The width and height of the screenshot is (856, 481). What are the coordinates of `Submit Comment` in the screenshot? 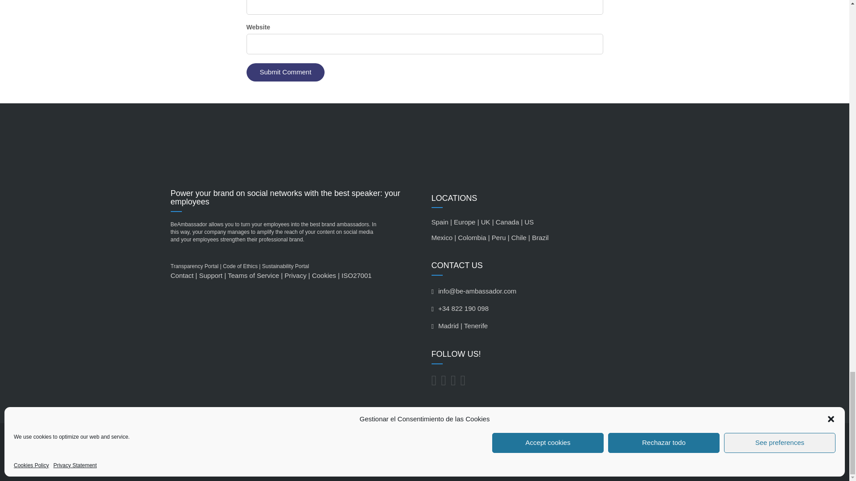 It's located at (285, 72).